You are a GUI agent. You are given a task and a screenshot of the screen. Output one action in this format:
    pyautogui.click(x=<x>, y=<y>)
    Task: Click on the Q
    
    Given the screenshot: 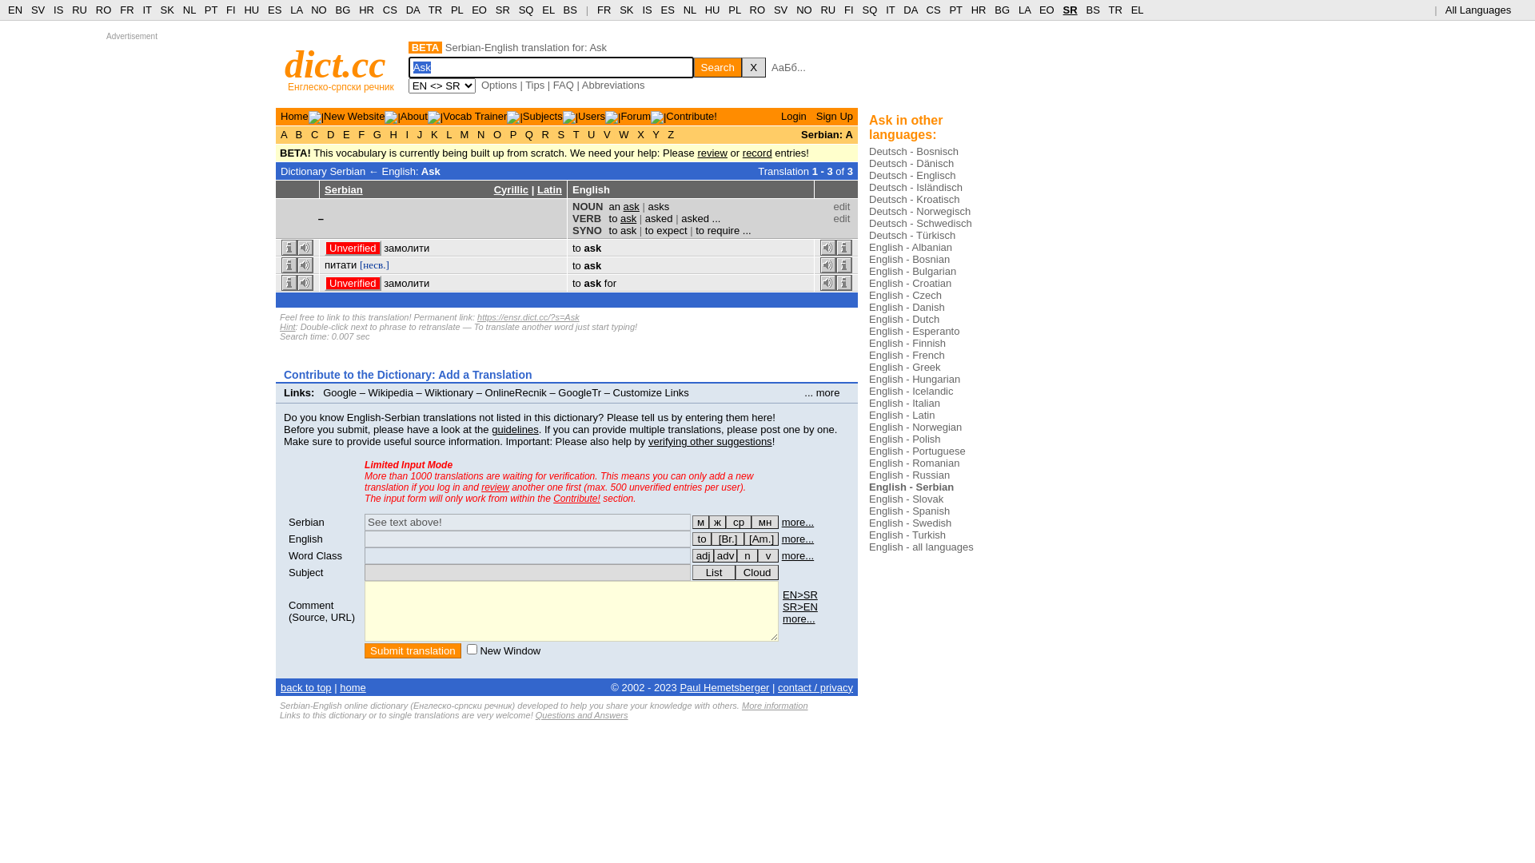 What is the action you would take?
    pyautogui.click(x=529, y=134)
    